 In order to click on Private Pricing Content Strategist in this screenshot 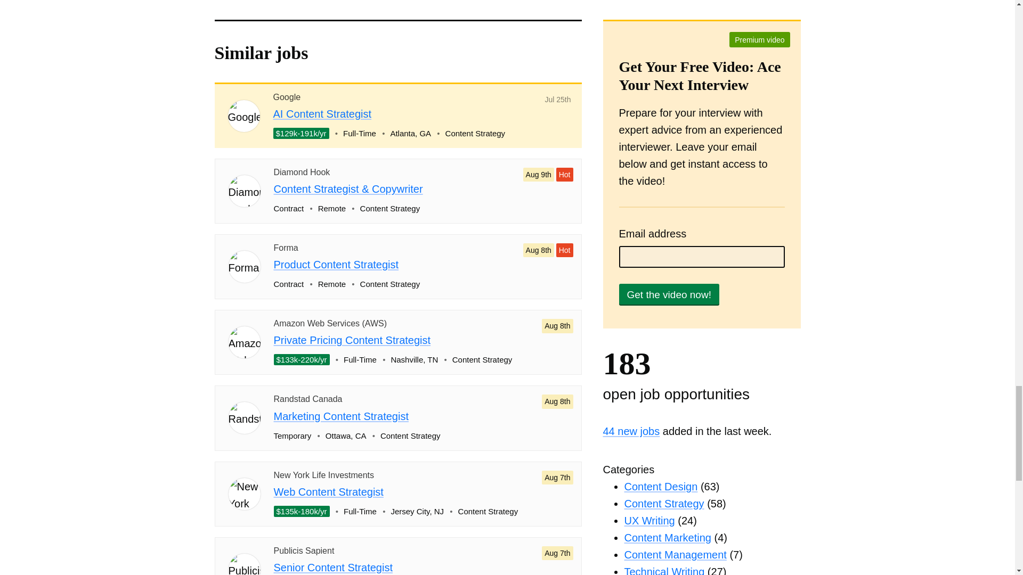, I will do `click(352, 340)`.